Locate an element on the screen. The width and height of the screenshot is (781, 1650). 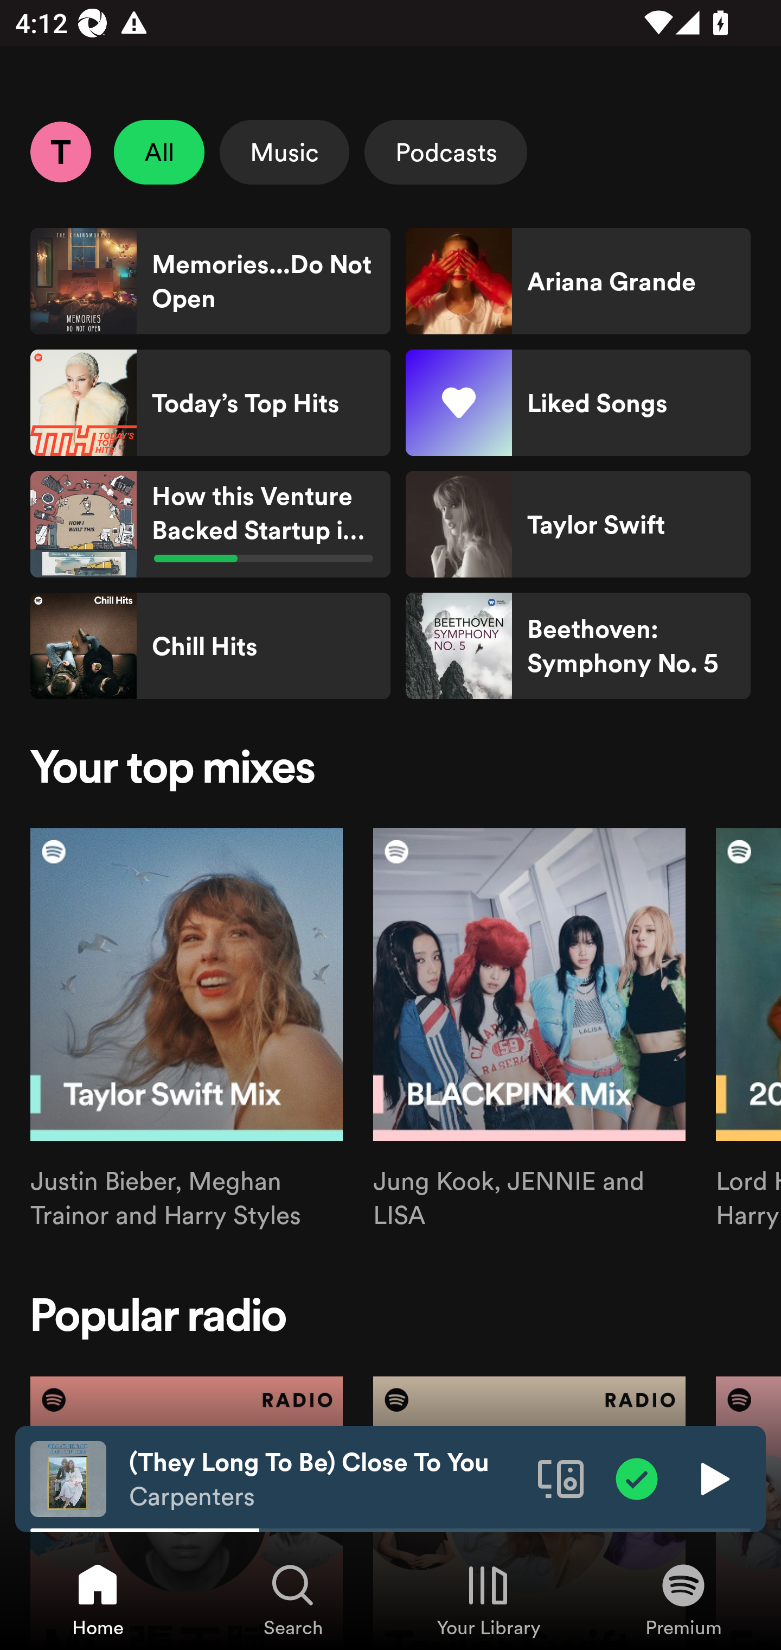
Your Library, Tab 3 of 4 Your Library Your Library is located at coordinates (488, 1599).